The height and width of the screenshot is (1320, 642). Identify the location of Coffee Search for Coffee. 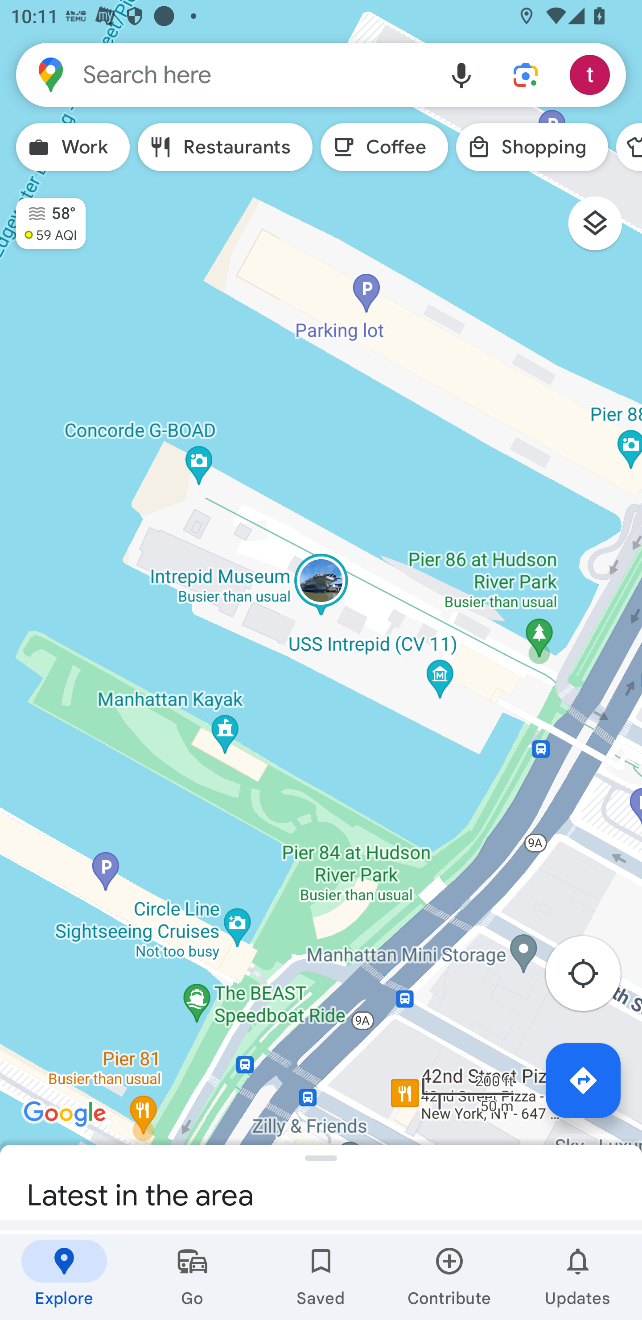
(384, 147).